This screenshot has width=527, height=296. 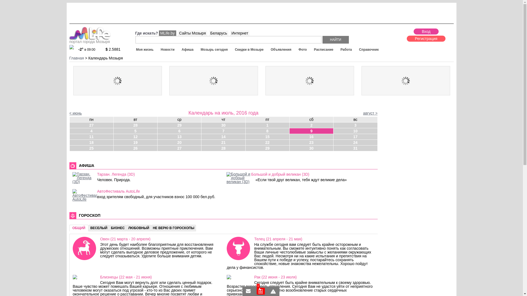 I want to click on 1, so click(x=260, y=291).